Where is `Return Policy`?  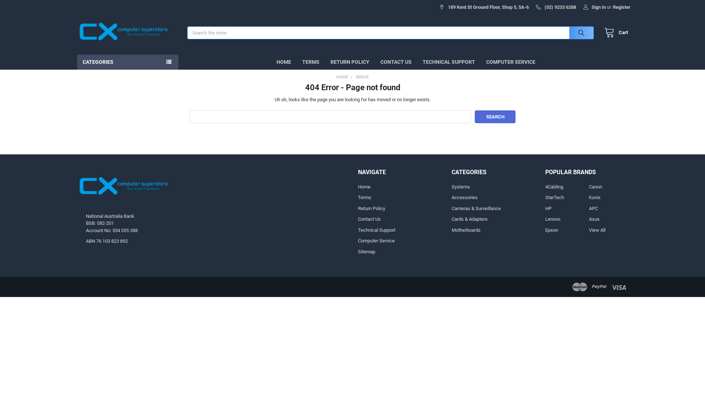
Return Policy is located at coordinates (372, 208).